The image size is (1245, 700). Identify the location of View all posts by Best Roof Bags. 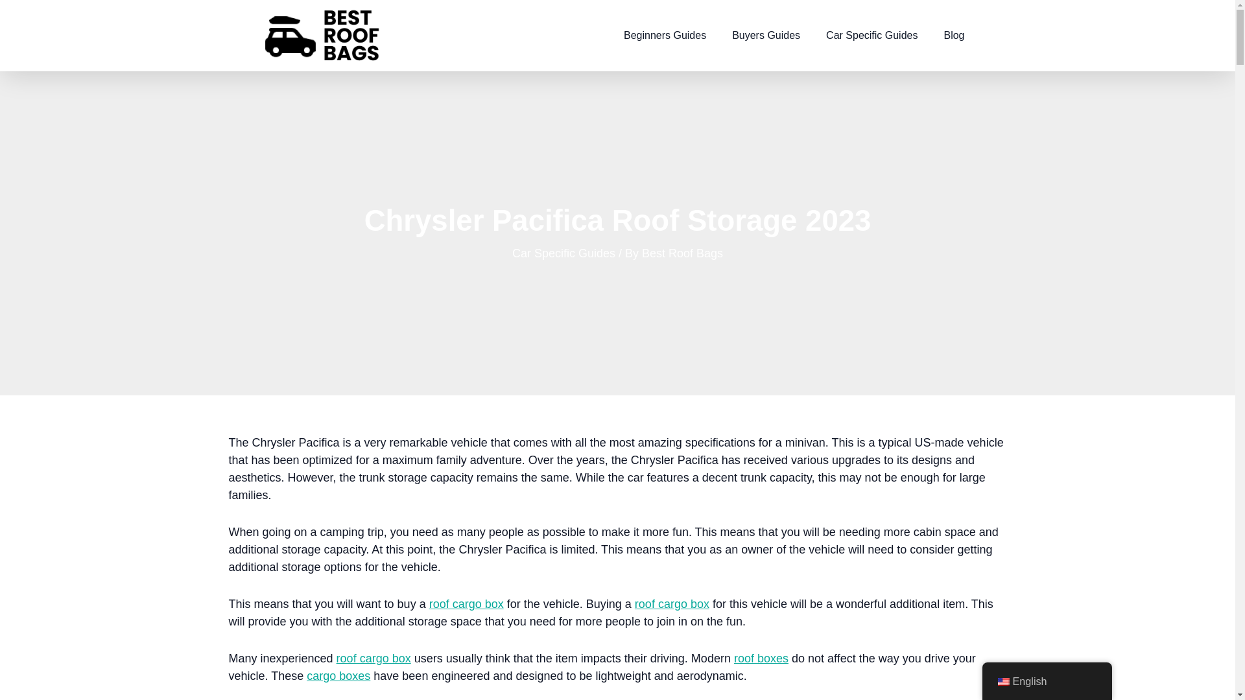
(682, 253).